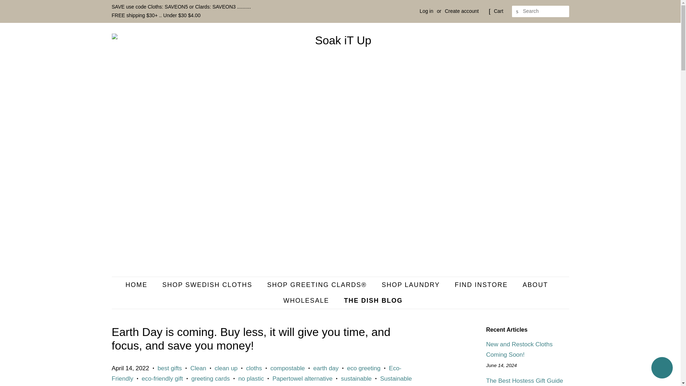 The height and width of the screenshot is (386, 686). Describe the element at coordinates (427, 11) in the screenshot. I see `Log in` at that location.